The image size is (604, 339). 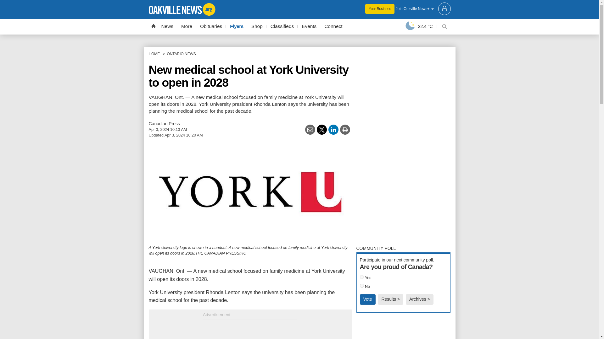 I want to click on 3rd party ad content, so click(x=250, y=330).